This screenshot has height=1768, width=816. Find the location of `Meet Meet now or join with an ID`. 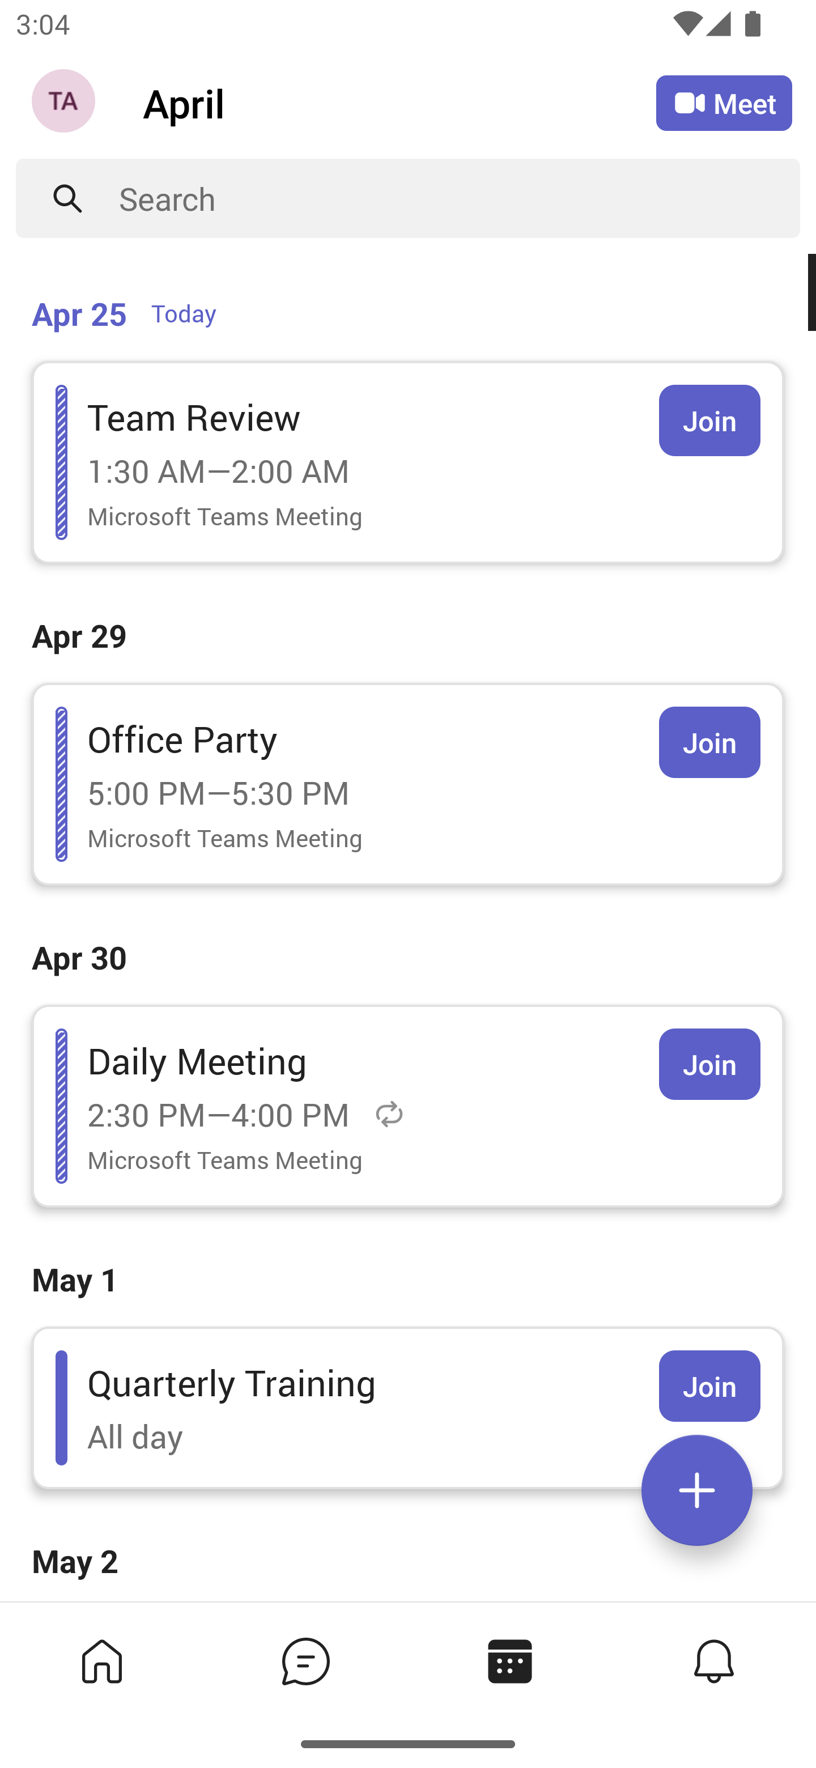

Meet Meet now or join with an ID is located at coordinates (724, 103).